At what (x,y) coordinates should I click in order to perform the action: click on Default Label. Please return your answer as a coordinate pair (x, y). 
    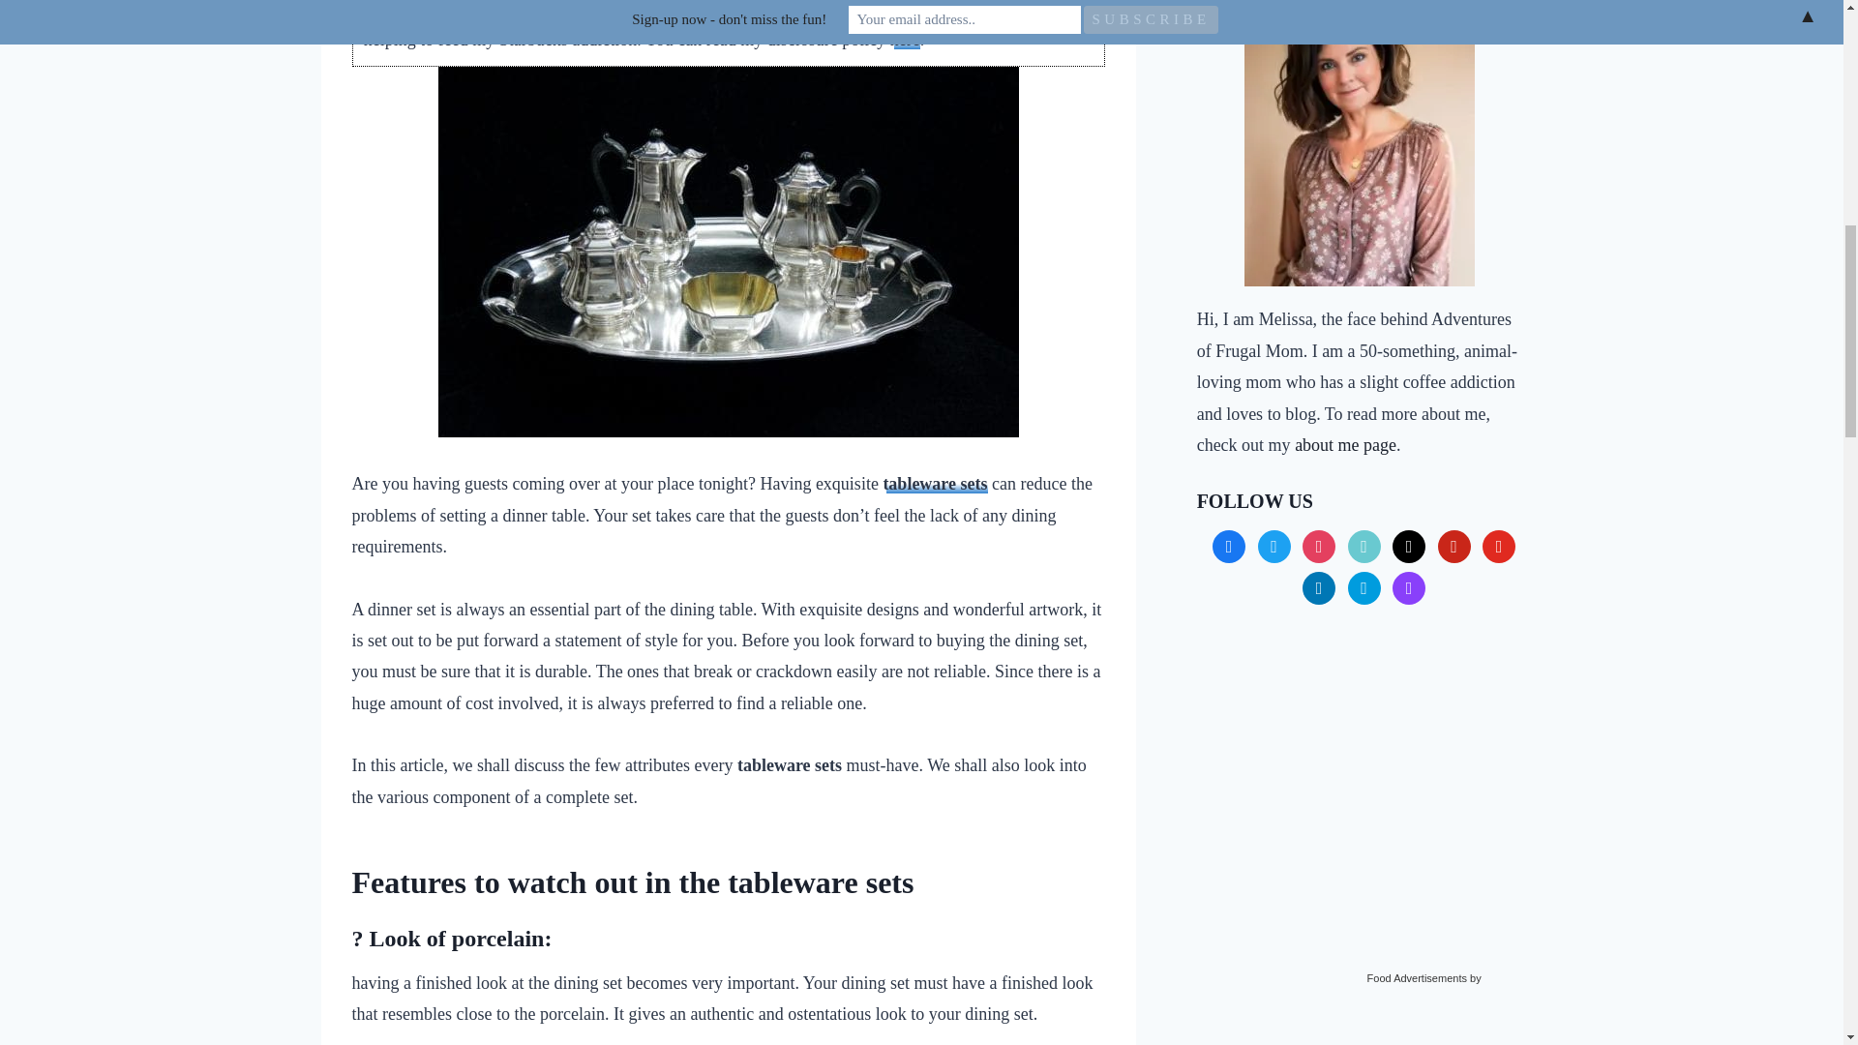
    Looking at the image, I should click on (1499, 544).